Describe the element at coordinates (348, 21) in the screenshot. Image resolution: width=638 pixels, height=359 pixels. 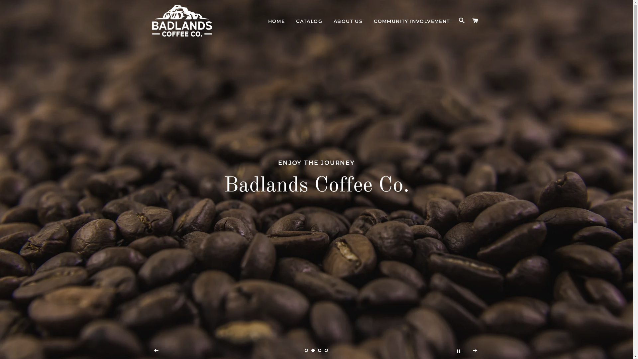
I see `ABOUT US` at that location.